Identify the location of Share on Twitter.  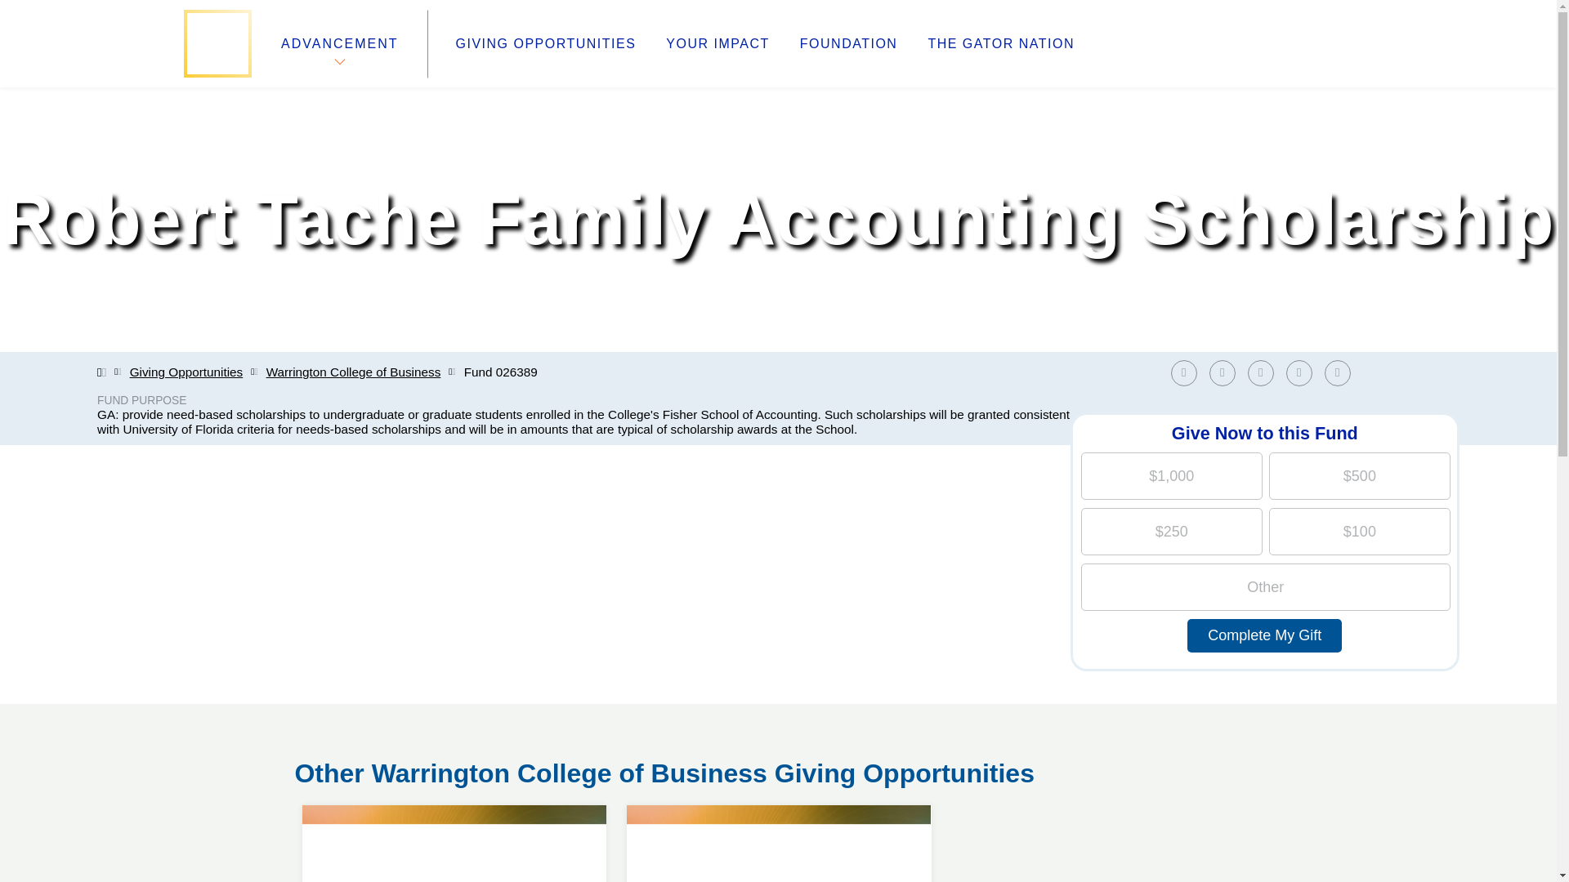
(546, 44).